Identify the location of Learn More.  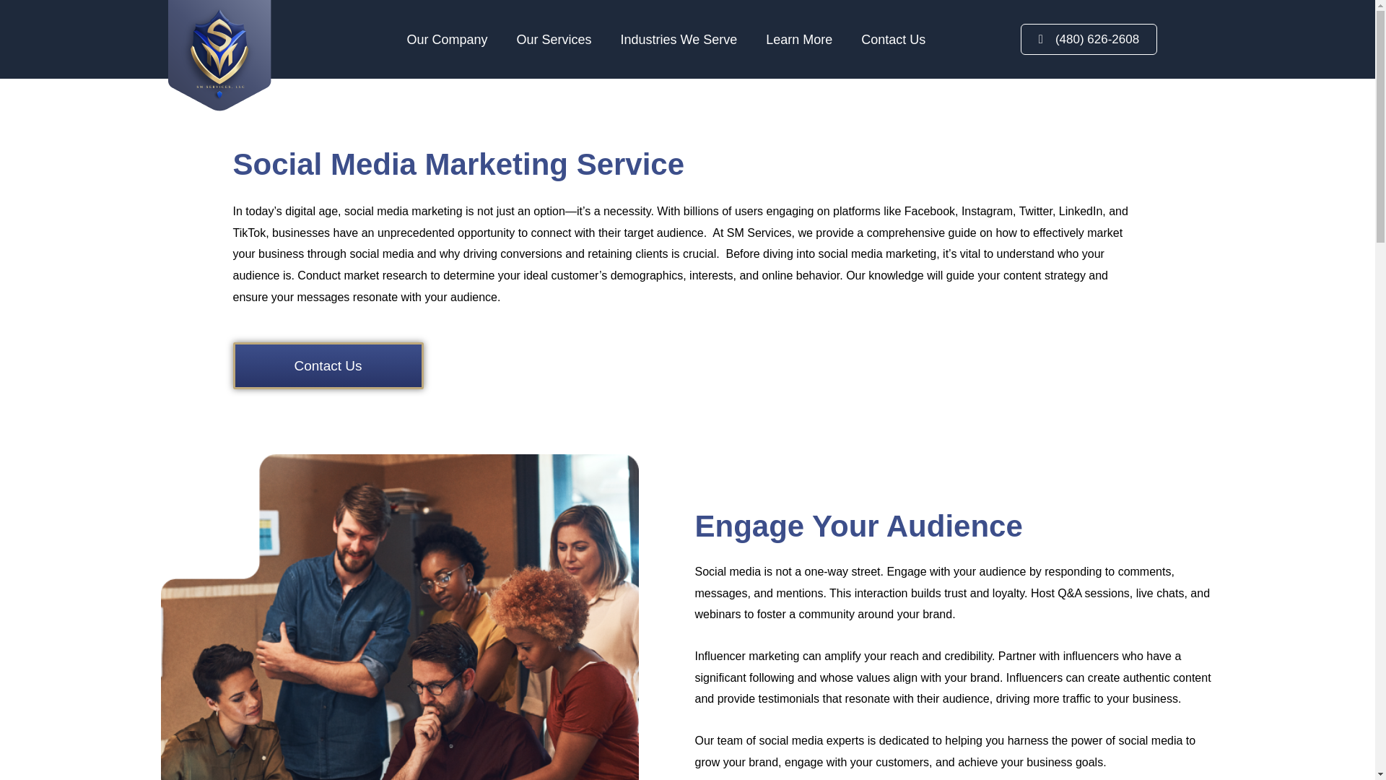
(803, 39).